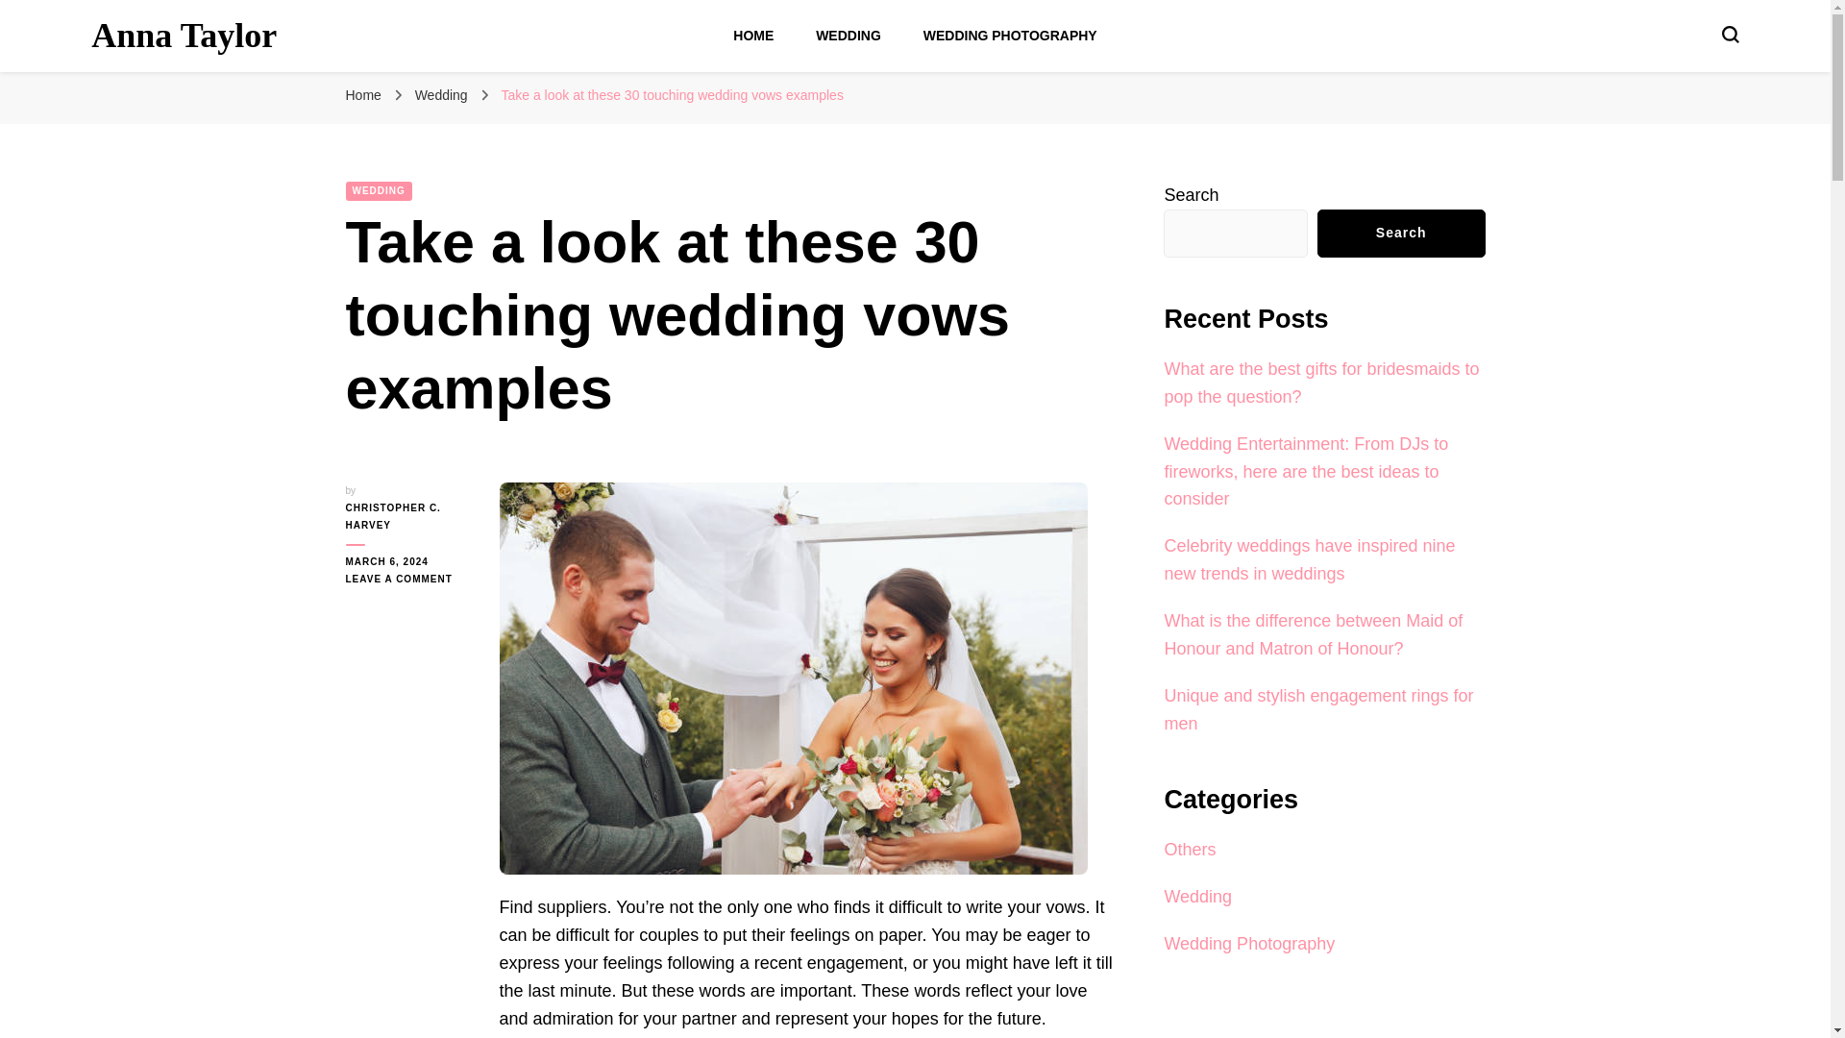 Image resolution: width=1845 pixels, height=1038 pixels. What do you see at coordinates (1321, 383) in the screenshot?
I see `What are the best gifts for bridesmaids to pop the question?` at bounding box center [1321, 383].